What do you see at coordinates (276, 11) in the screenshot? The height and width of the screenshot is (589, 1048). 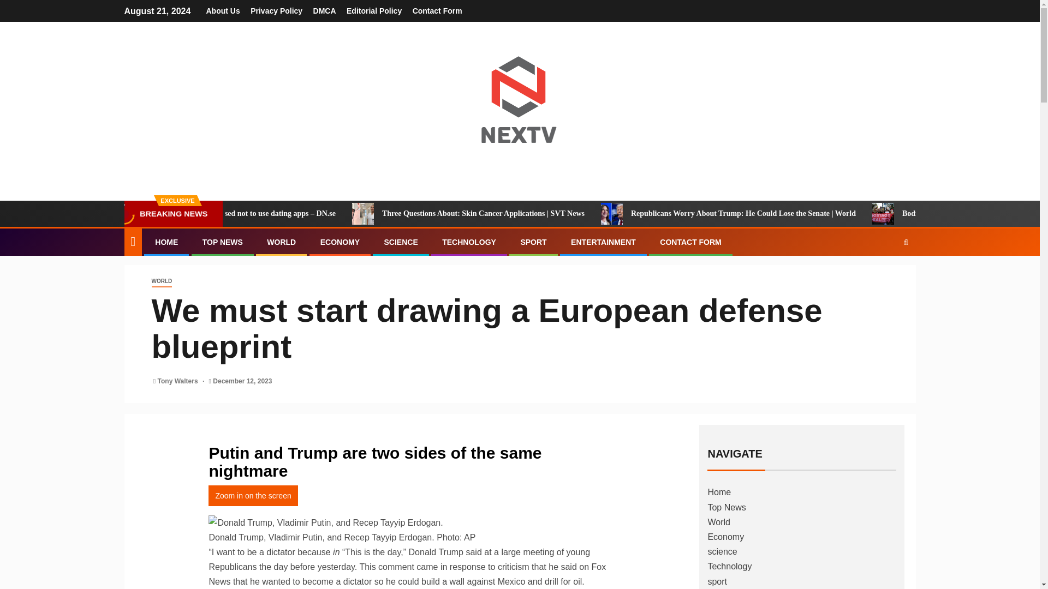 I see `Privacy Policy` at bounding box center [276, 11].